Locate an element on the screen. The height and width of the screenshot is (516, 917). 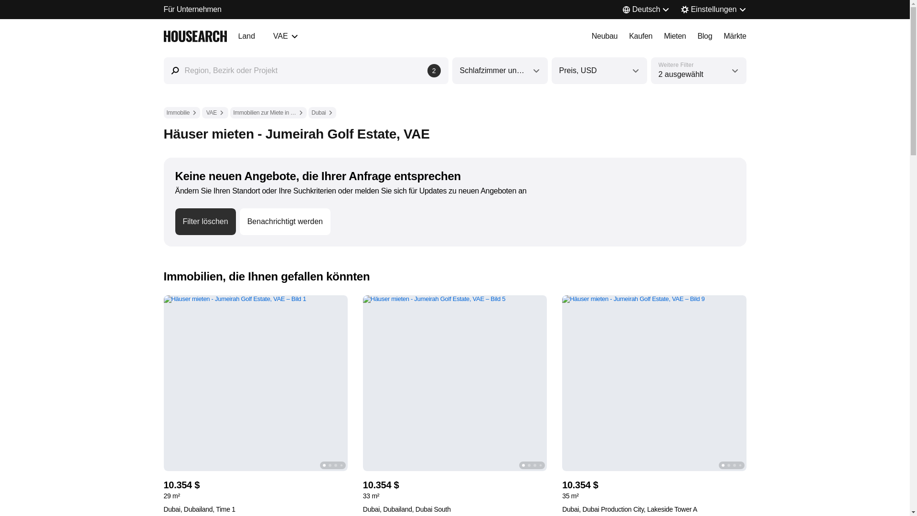
Neubau is located at coordinates (640, 36).